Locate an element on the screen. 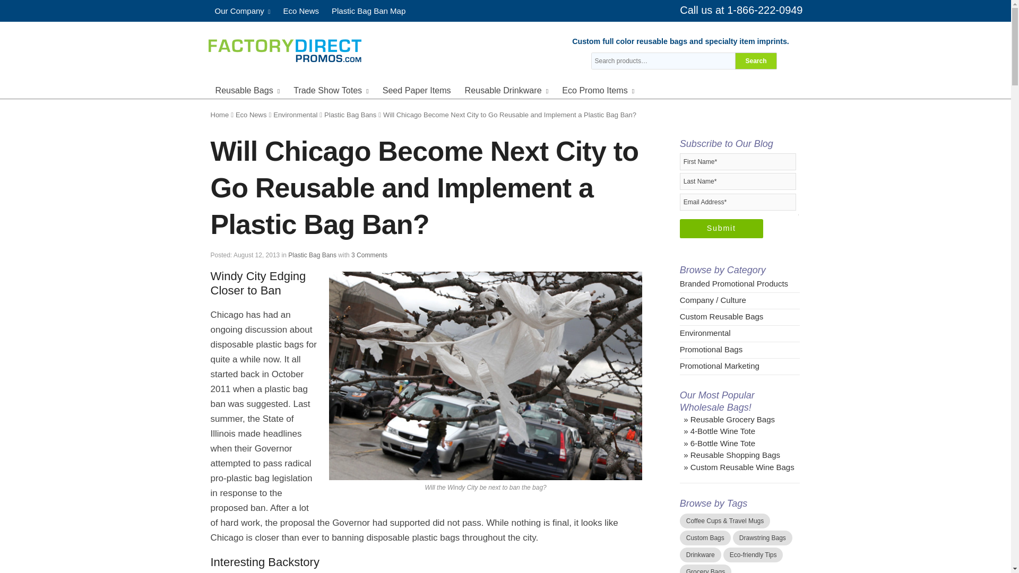  Eco Promo Items is located at coordinates (598, 89).